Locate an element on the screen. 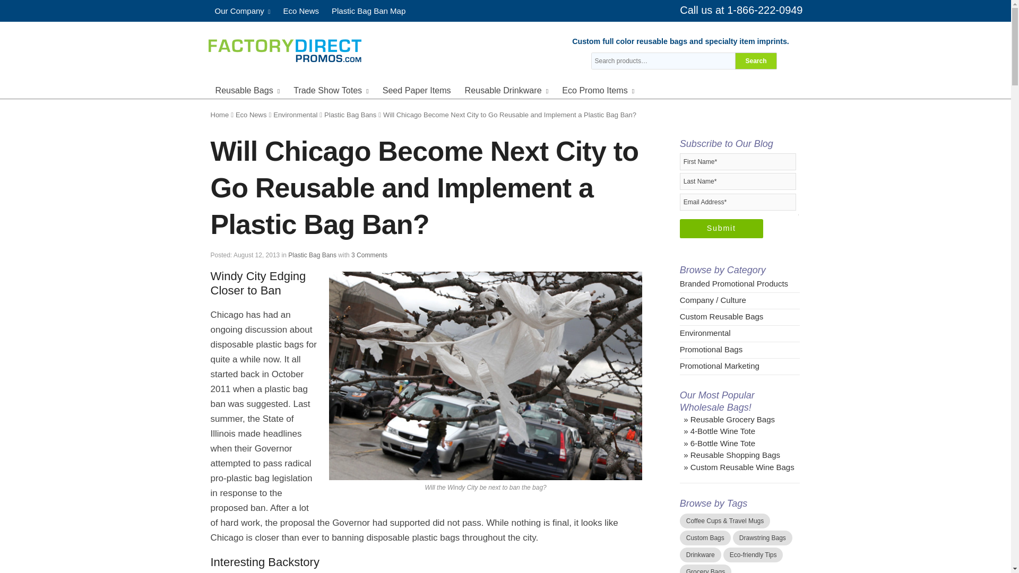  Eco Promo Items is located at coordinates (598, 89).